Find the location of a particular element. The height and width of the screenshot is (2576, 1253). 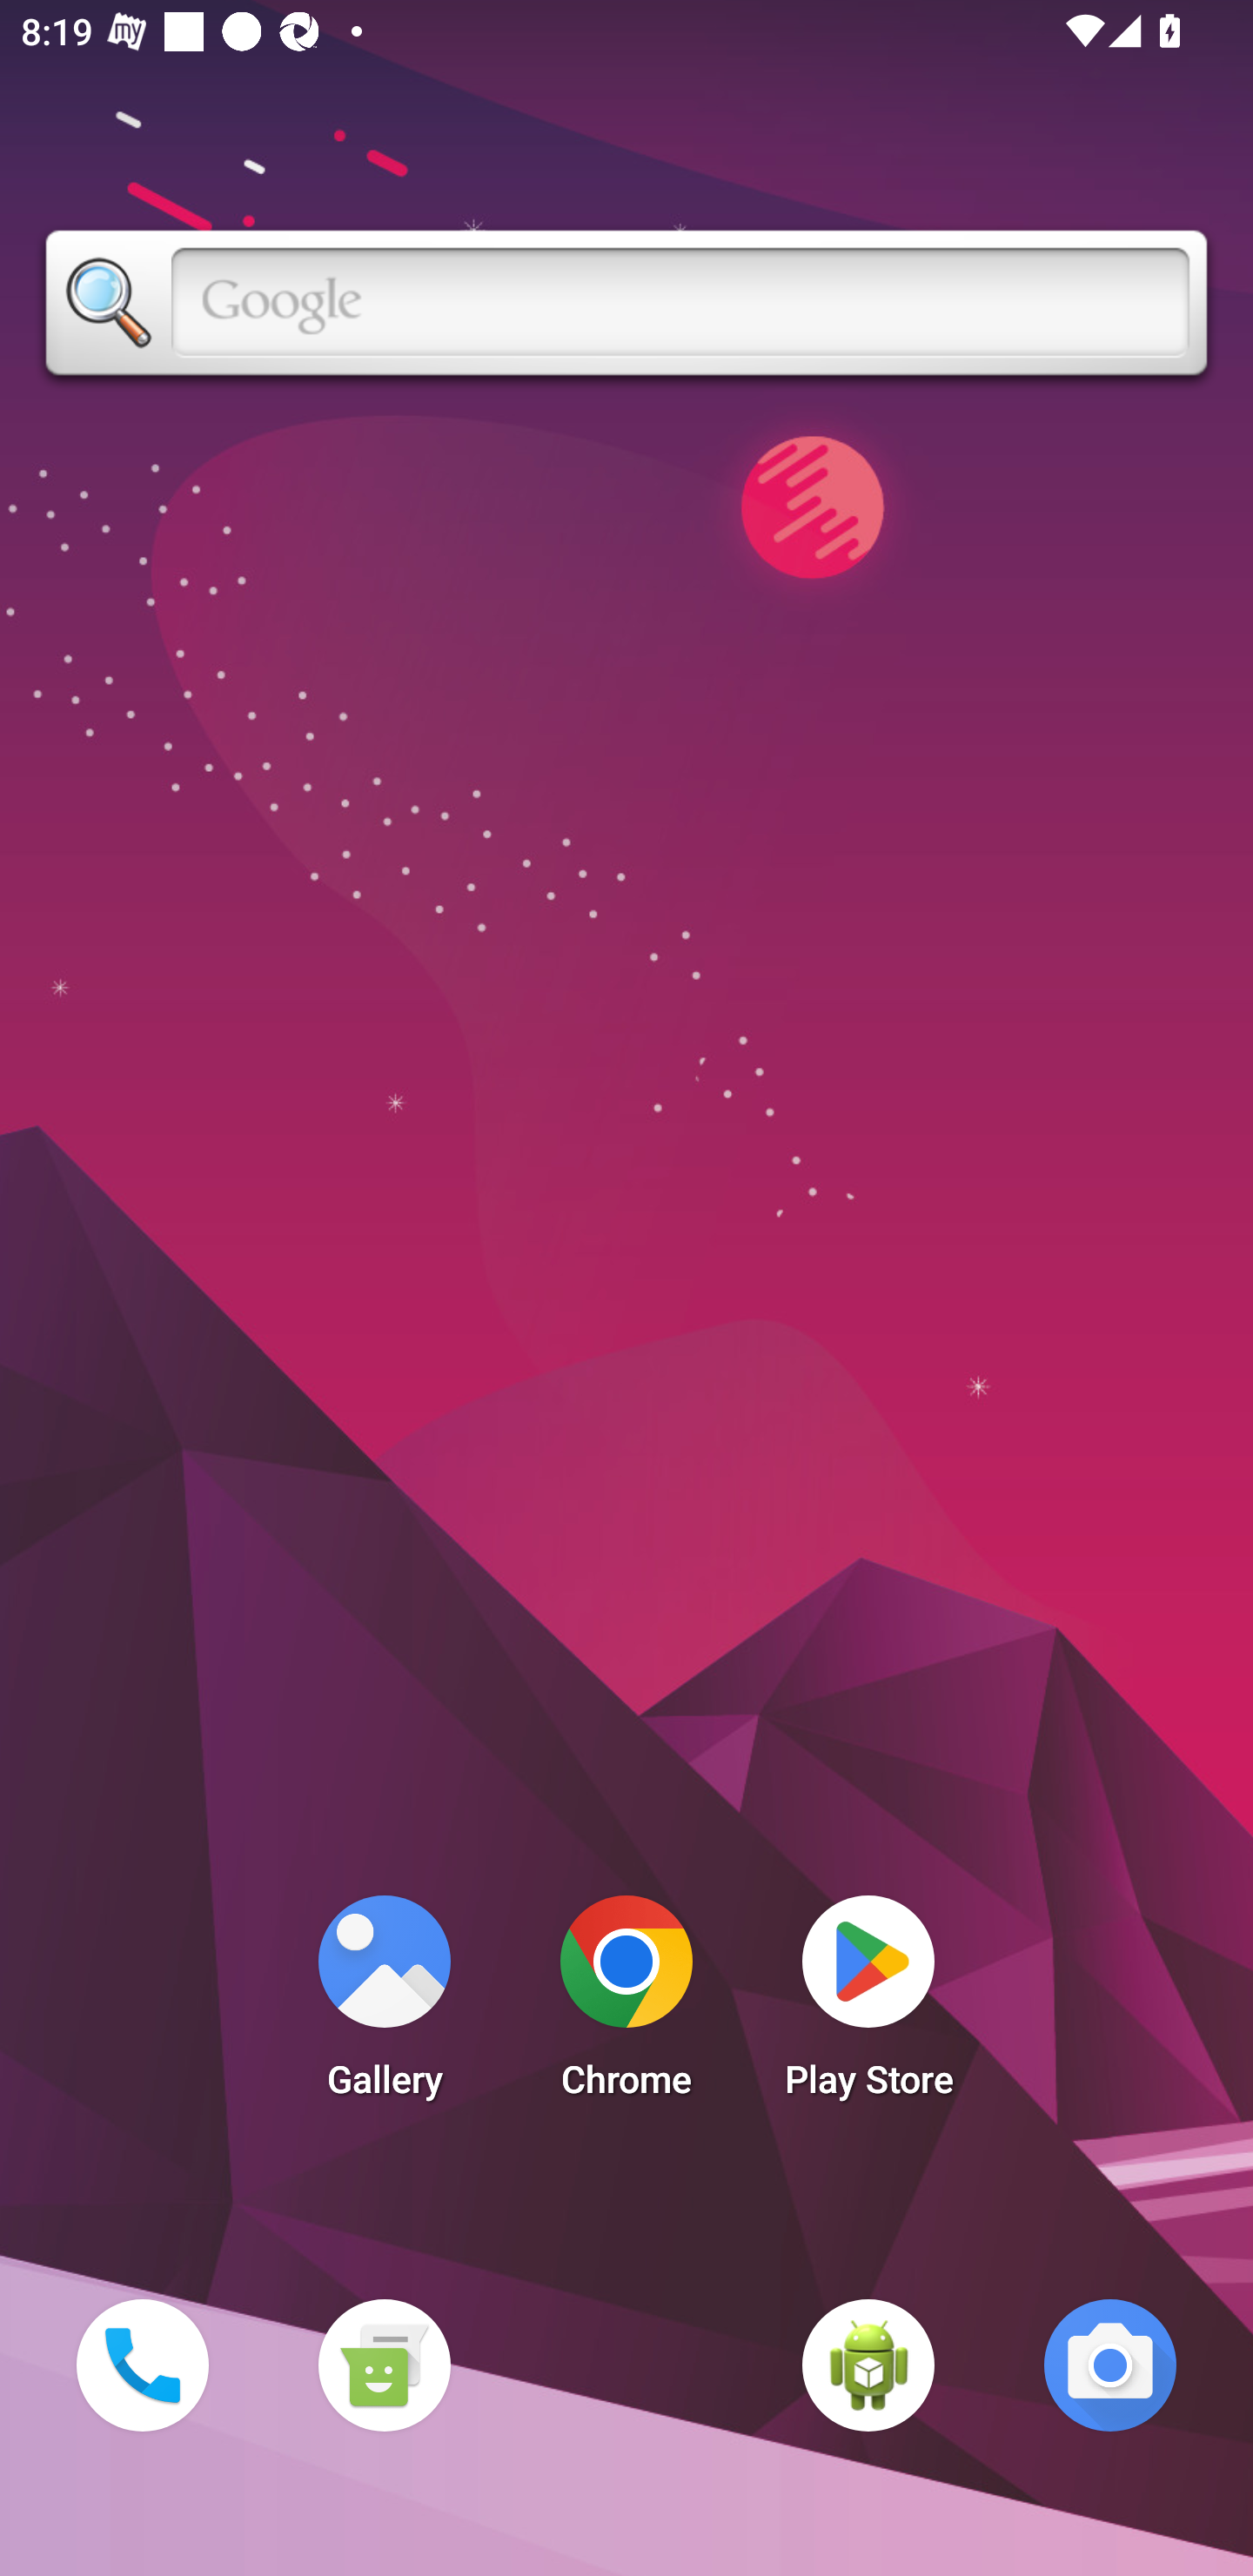

Messaging is located at coordinates (384, 2365).